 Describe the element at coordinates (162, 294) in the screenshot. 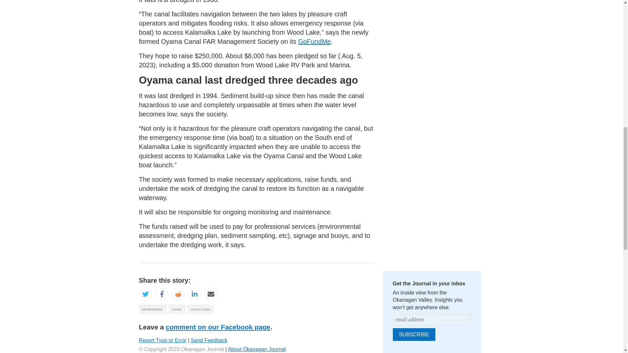

I see `Share this story on Facebook` at that location.